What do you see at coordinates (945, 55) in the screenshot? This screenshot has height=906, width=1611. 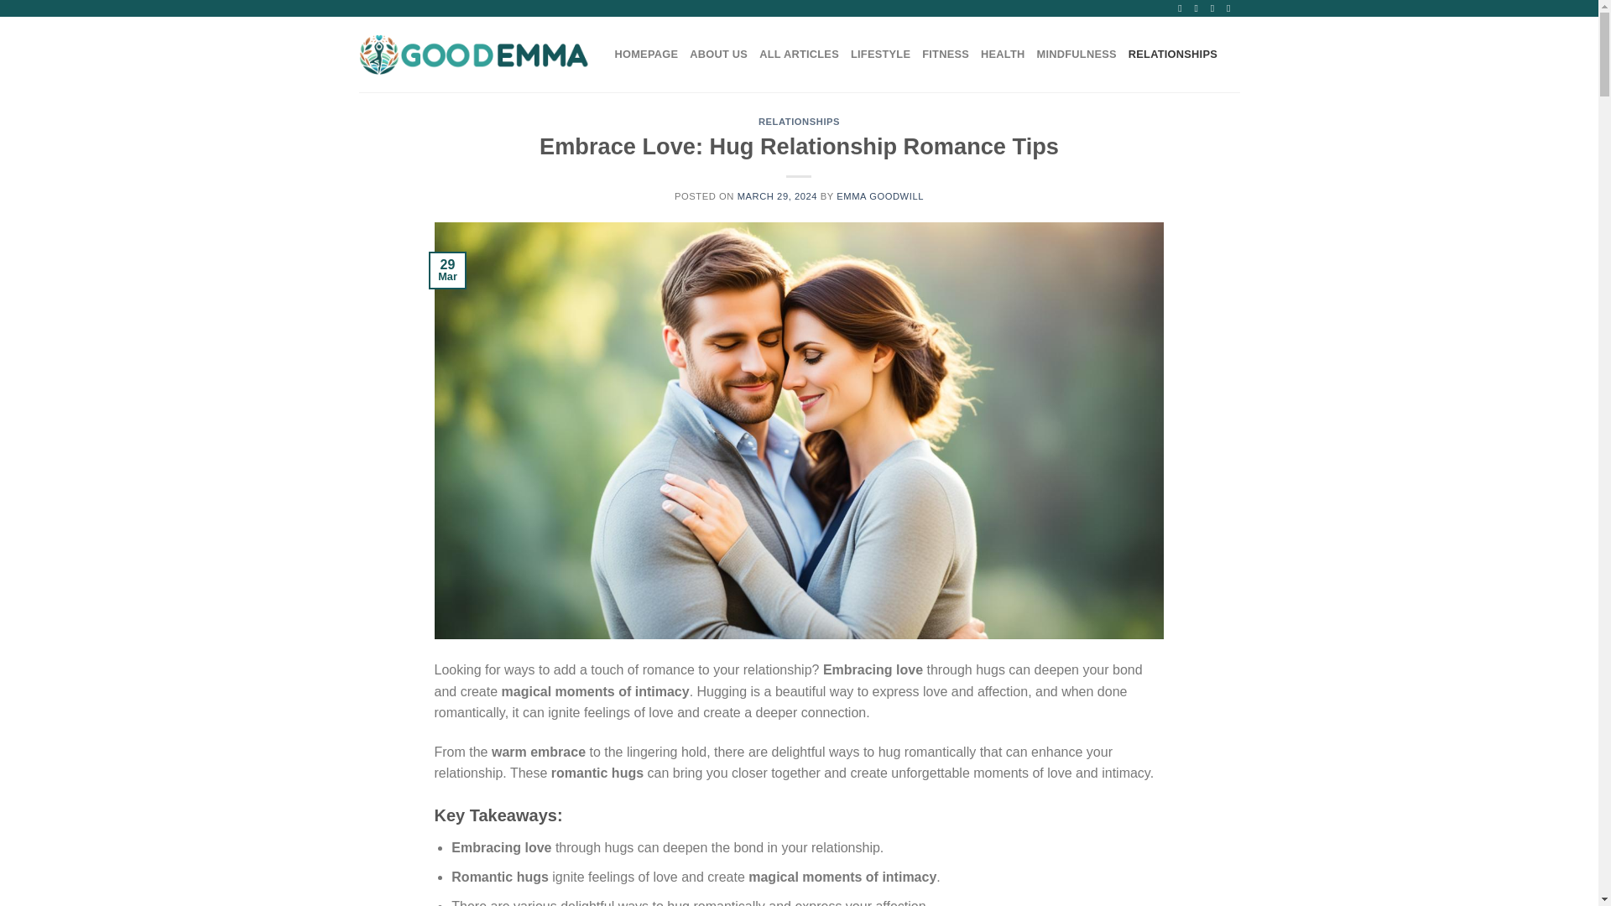 I see `FITNESS` at bounding box center [945, 55].